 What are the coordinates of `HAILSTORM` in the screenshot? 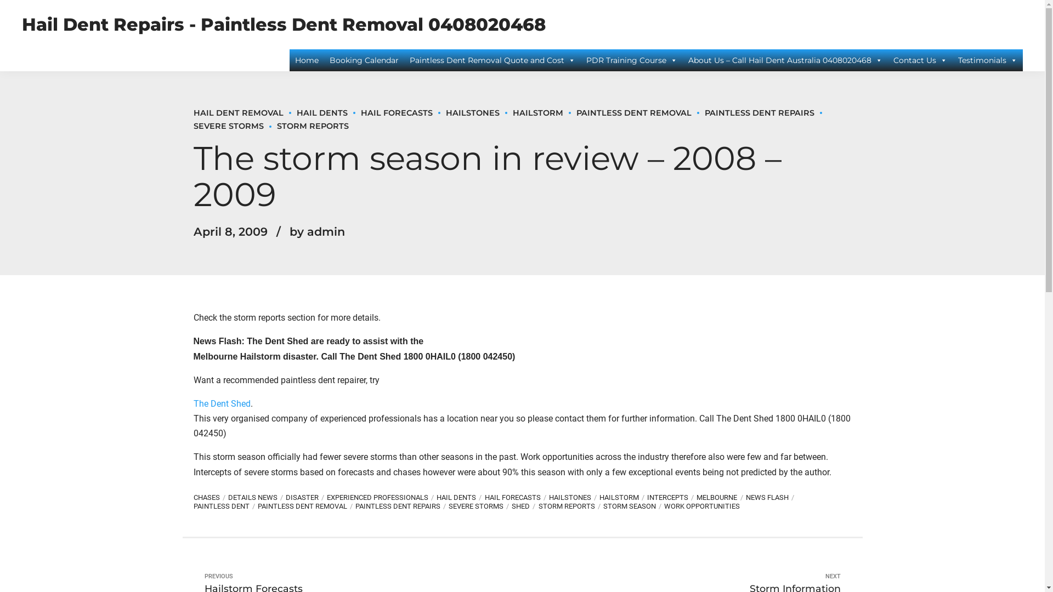 It's located at (623, 498).